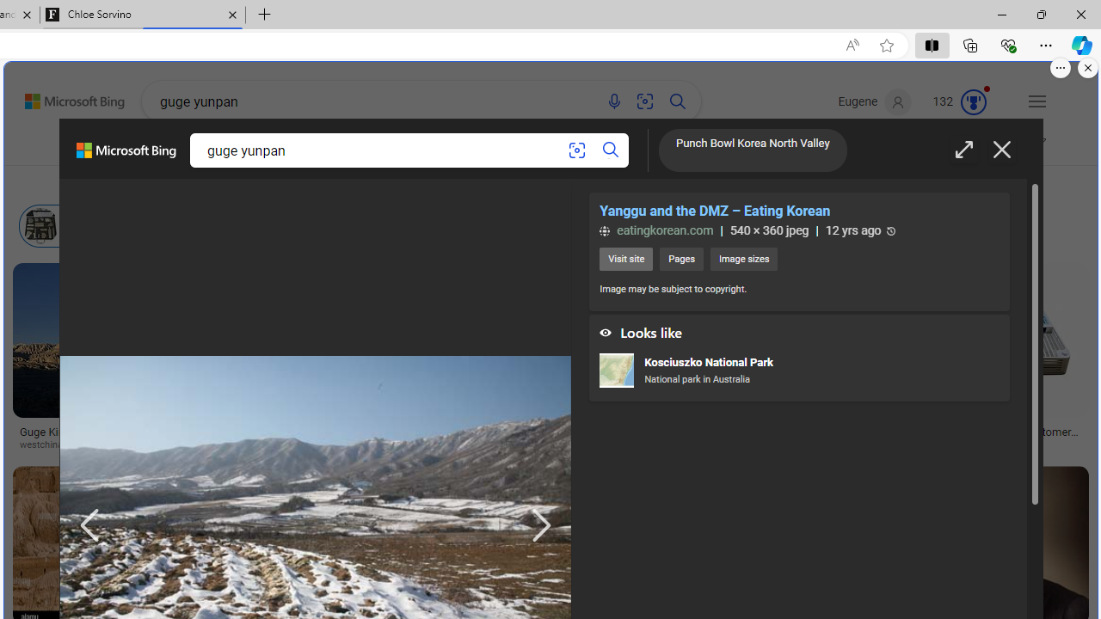  Describe the element at coordinates (655, 230) in the screenshot. I see `eatingkorean.com` at that location.